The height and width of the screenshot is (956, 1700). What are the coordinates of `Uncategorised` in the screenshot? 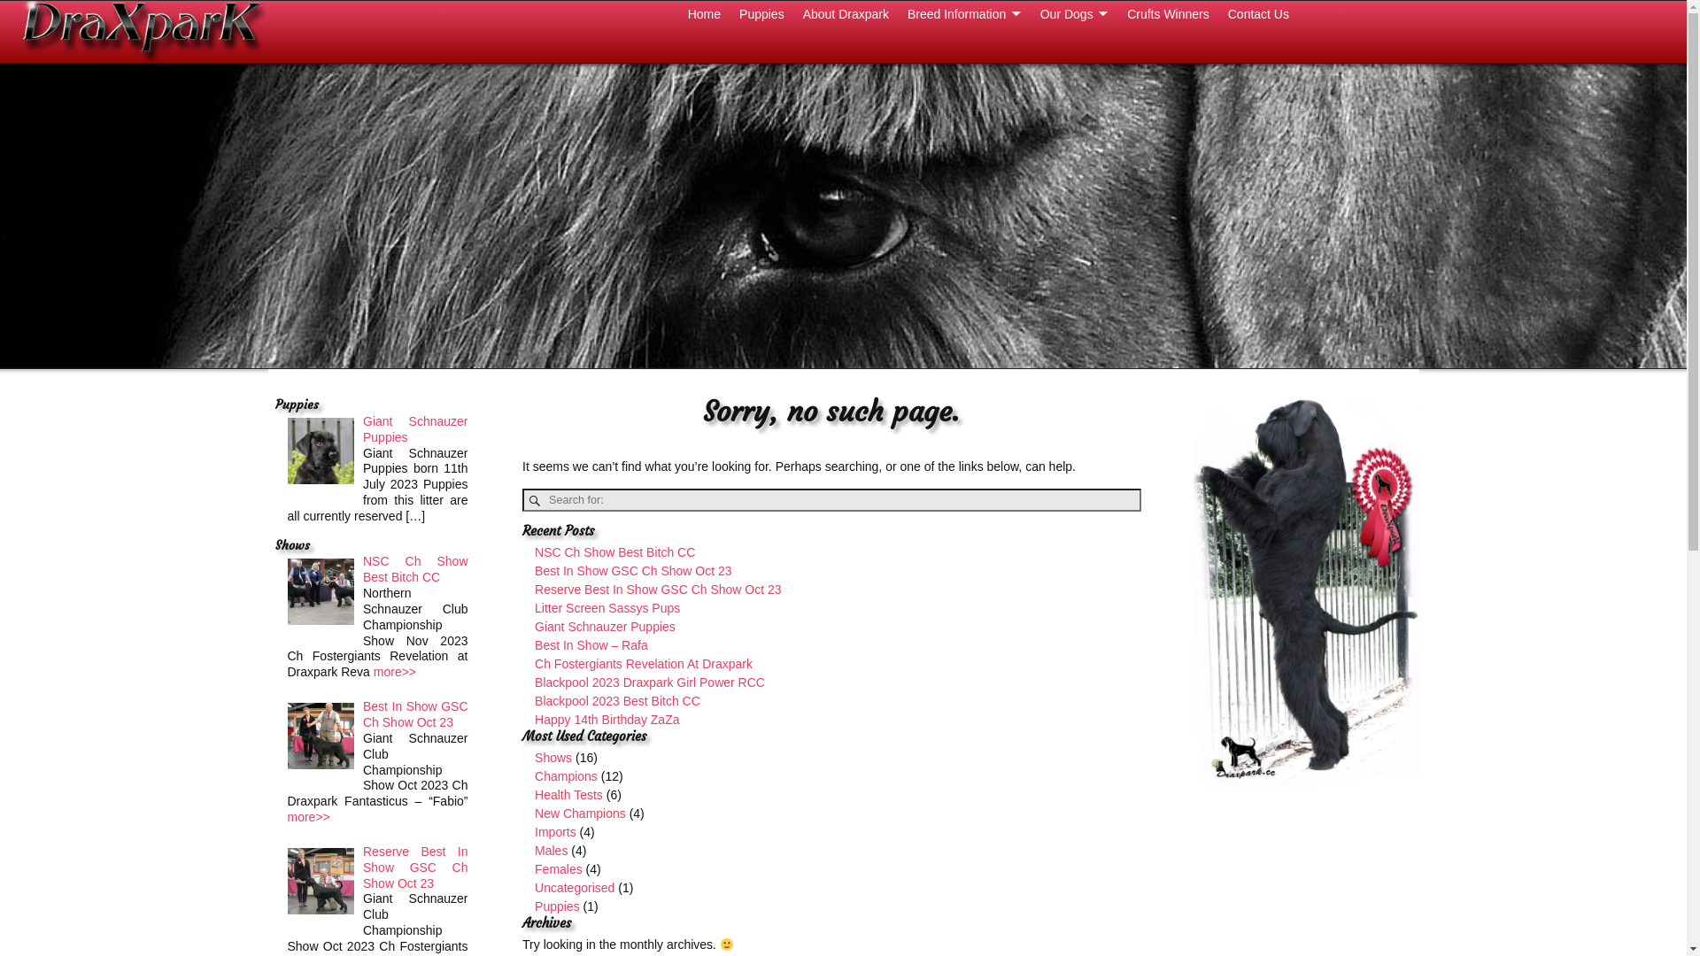 It's located at (575, 888).